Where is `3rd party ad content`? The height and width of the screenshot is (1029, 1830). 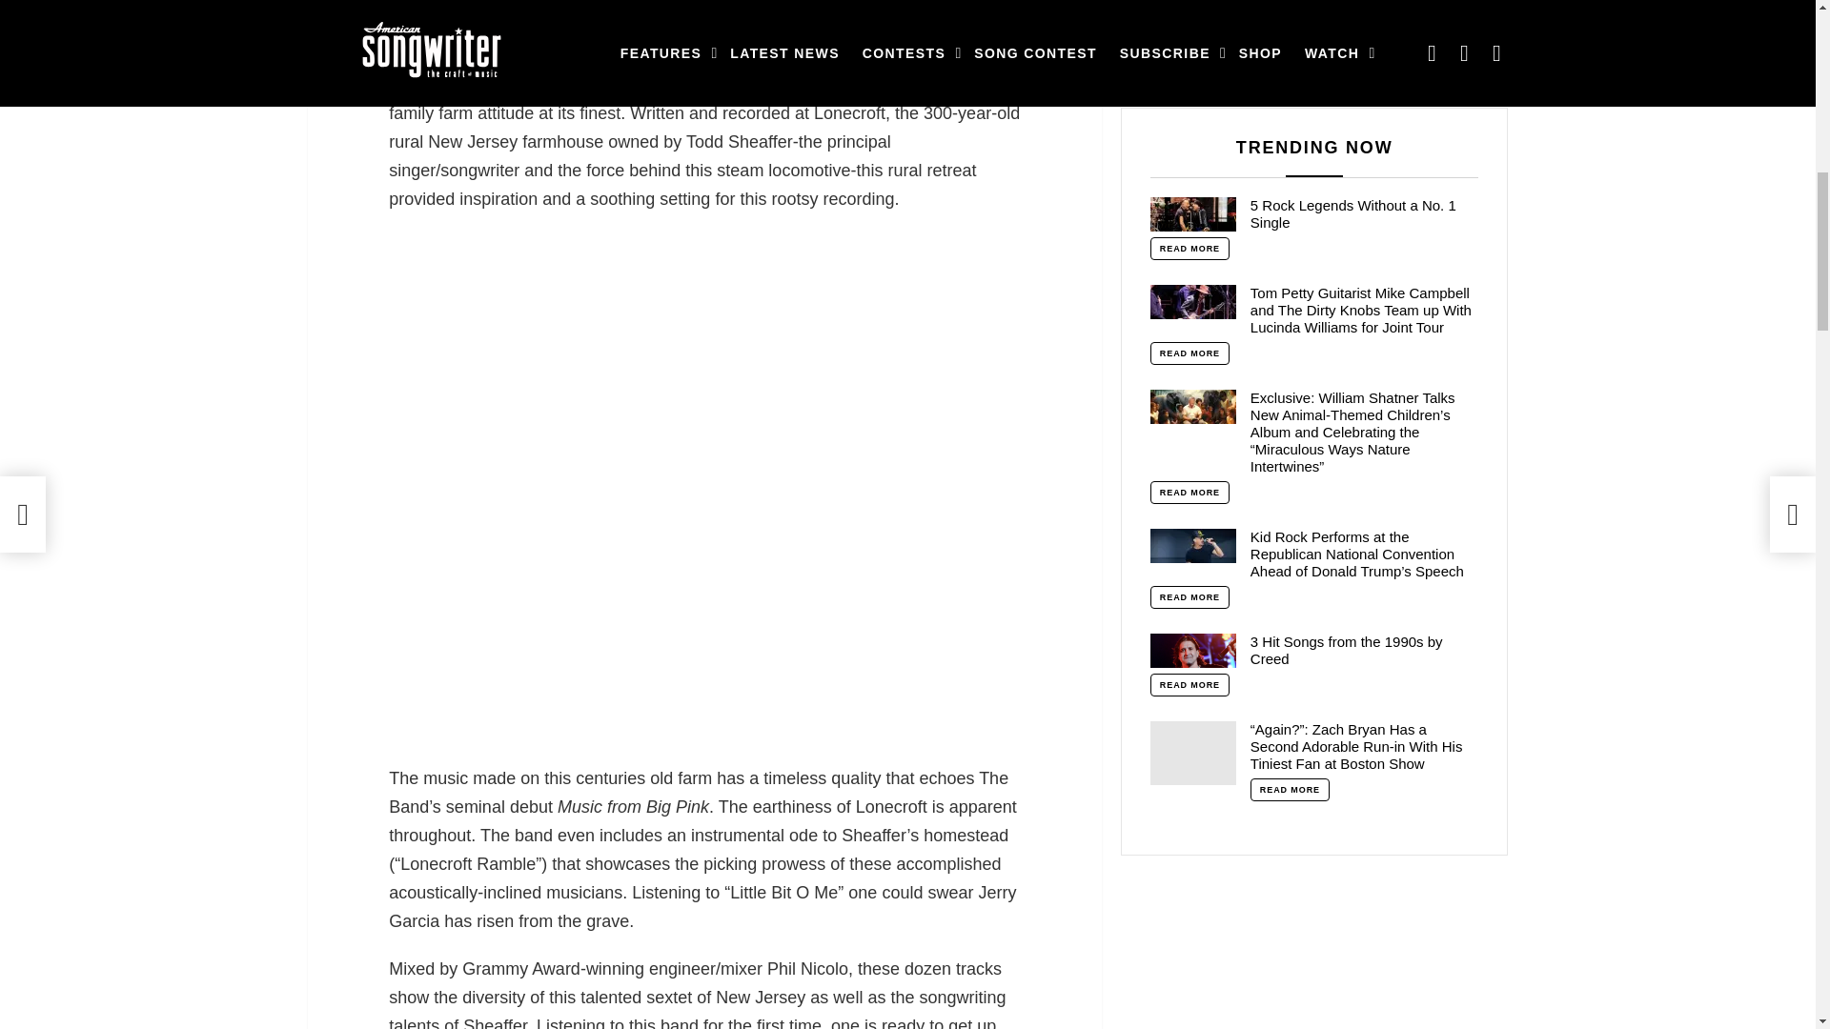 3rd party ad content is located at coordinates (703, 352).